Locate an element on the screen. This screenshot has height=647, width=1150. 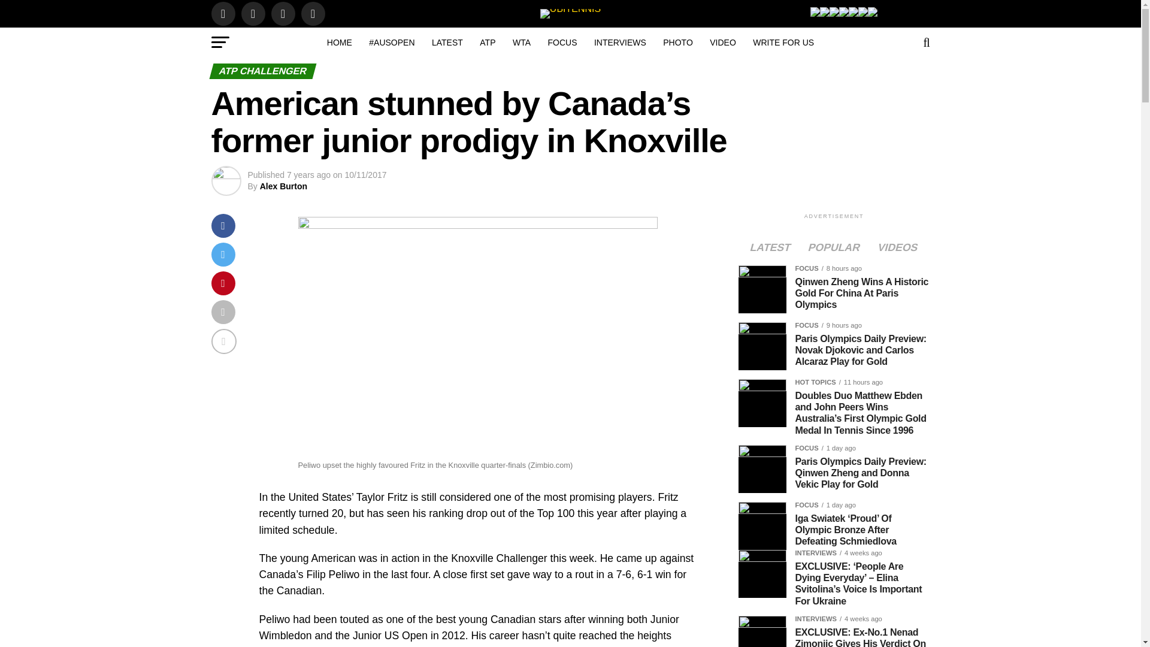
WTA is located at coordinates (522, 43).